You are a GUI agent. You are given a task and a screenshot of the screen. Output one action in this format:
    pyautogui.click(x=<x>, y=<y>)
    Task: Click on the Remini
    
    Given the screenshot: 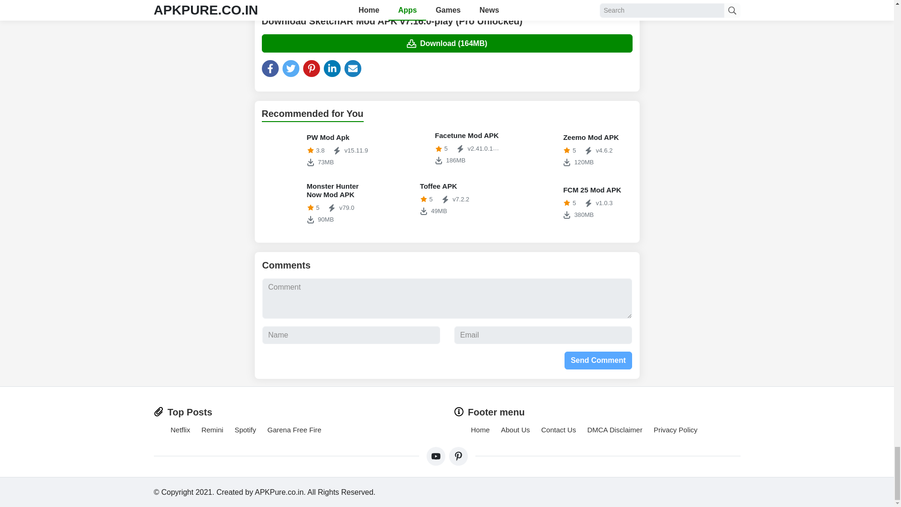 What is the action you would take?
    pyautogui.click(x=212, y=430)
    